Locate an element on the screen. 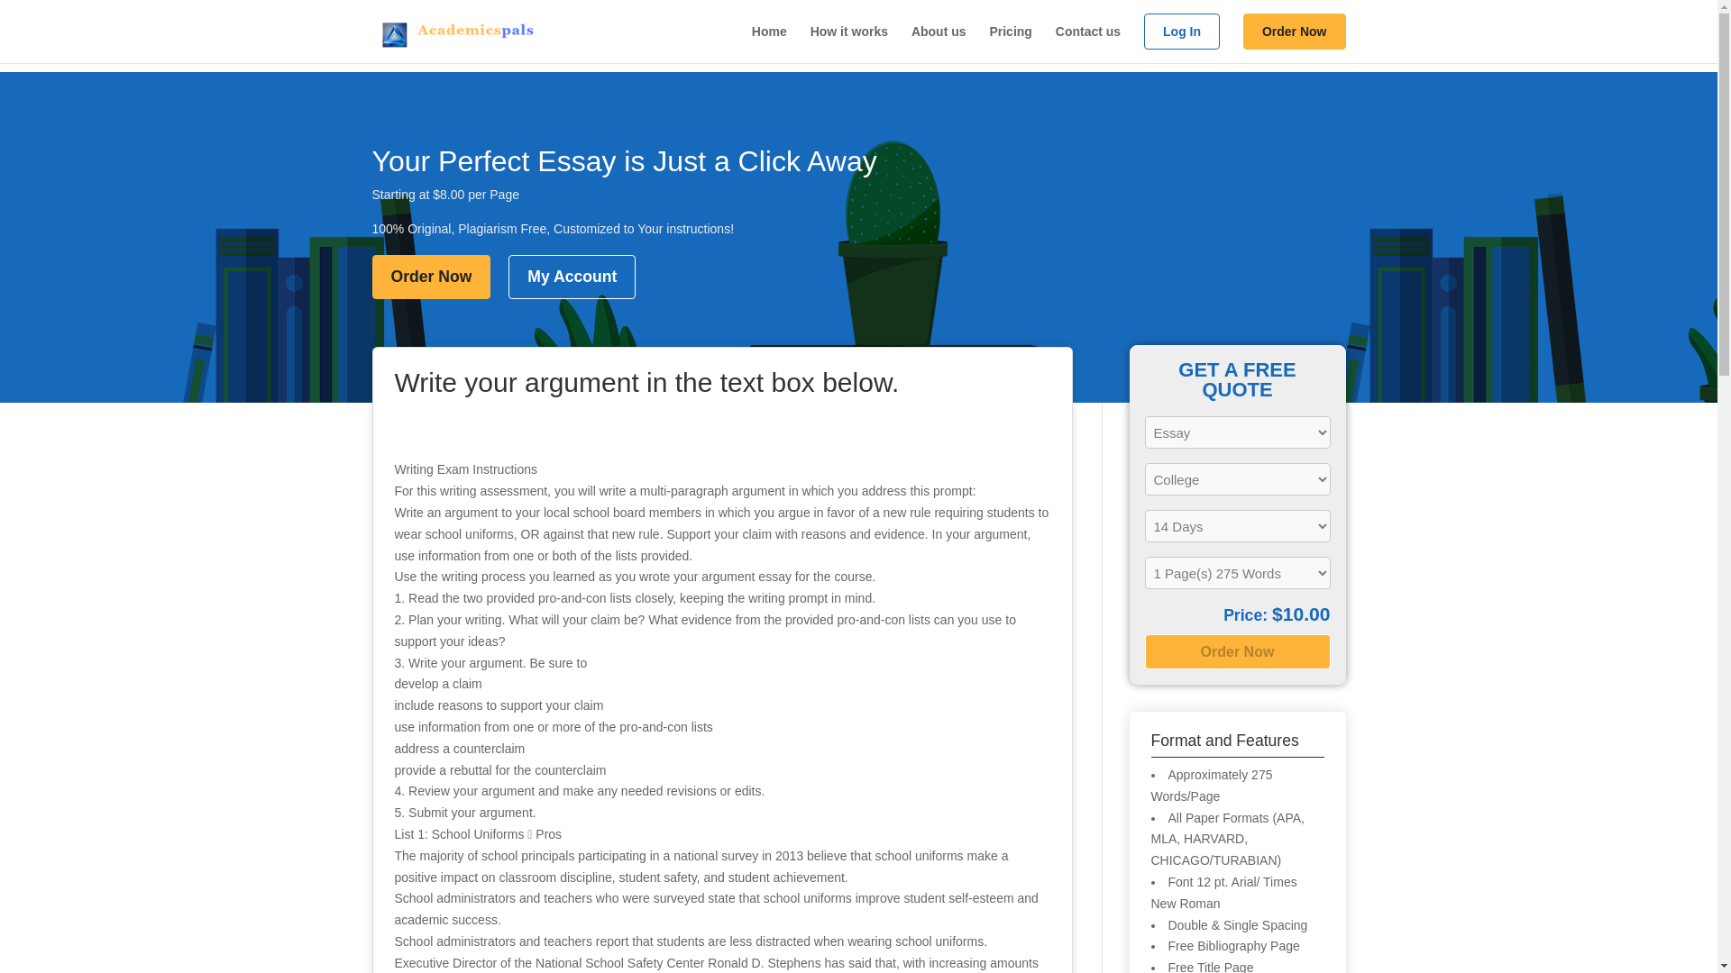 The height and width of the screenshot is (973, 1731). Pricing is located at coordinates (1010, 38).